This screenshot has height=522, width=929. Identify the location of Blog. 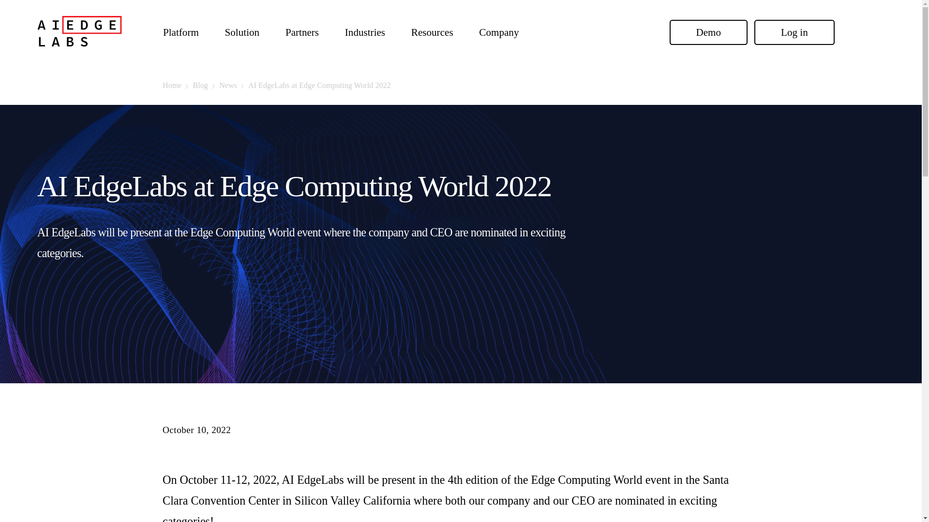
(206, 85).